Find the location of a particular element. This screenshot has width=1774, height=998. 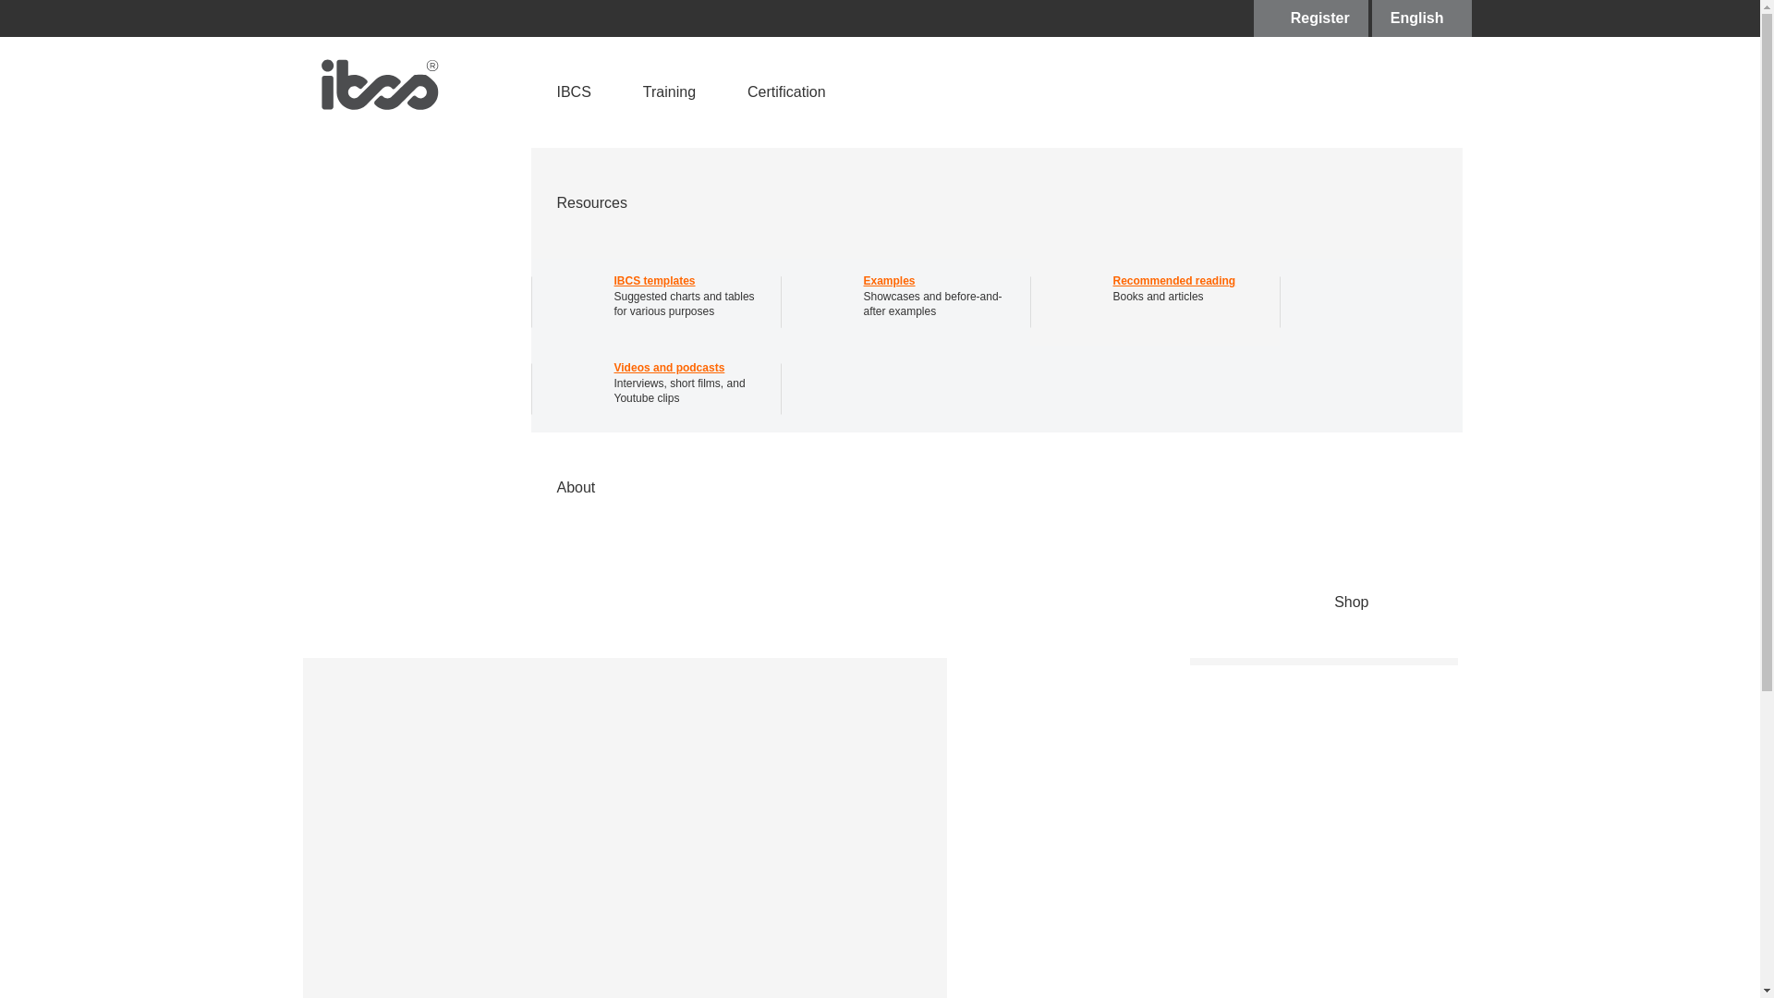

English is located at coordinates (786, 91).